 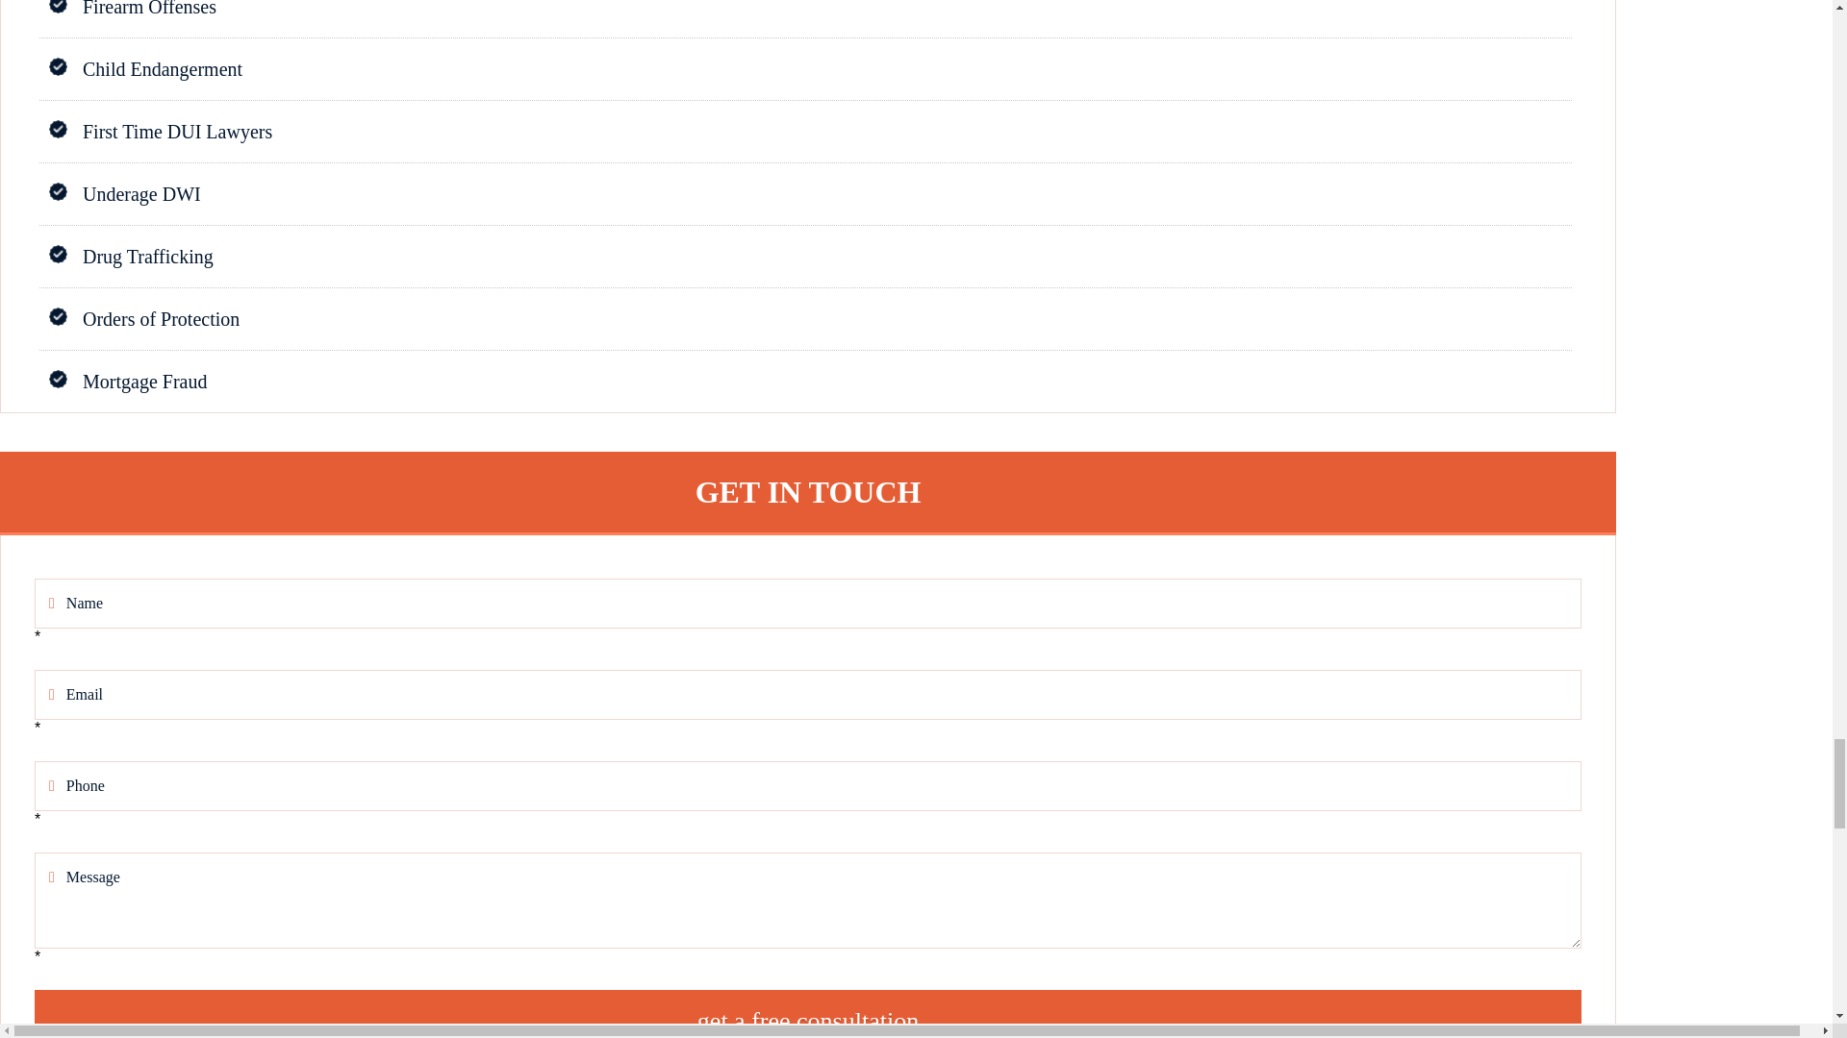 I want to click on get a free consultation, so click(x=808, y=1014).